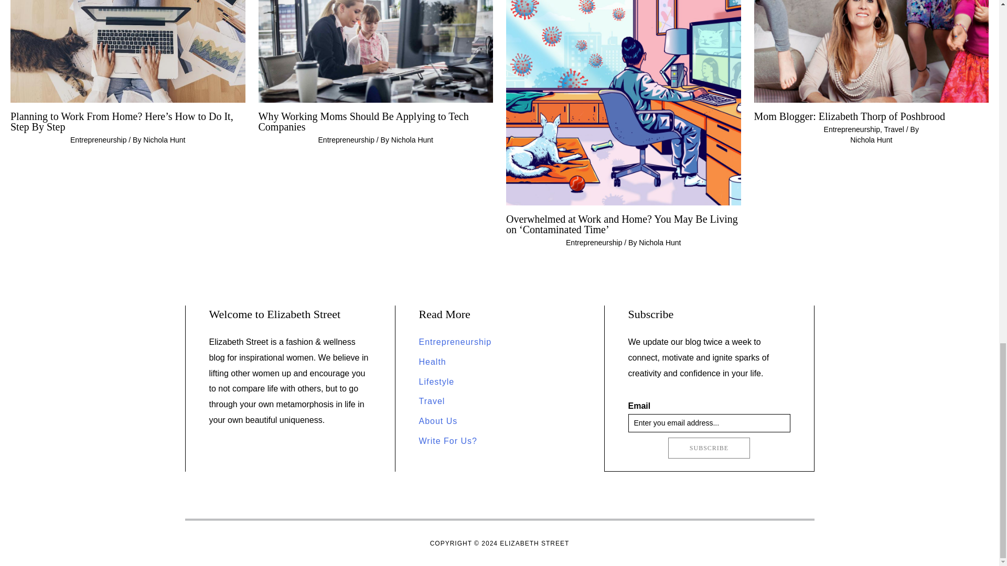  What do you see at coordinates (346, 140) in the screenshot?
I see `Entrepreneurship` at bounding box center [346, 140].